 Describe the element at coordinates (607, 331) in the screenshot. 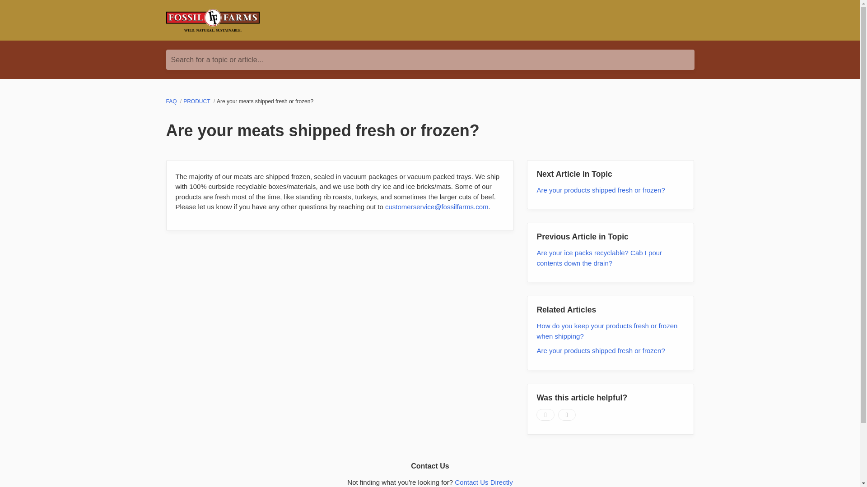

I see `How do you keep your products fresh or frozen when shipping?` at that location.